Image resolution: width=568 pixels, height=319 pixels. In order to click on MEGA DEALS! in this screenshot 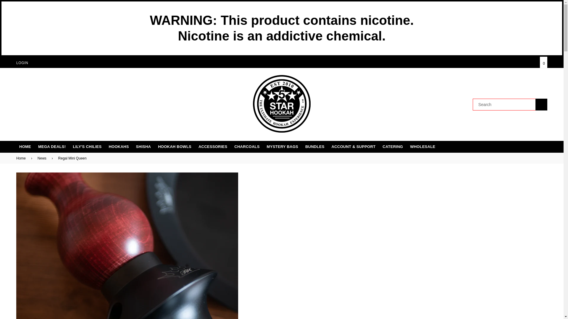, I will do `click(52, 147)`.